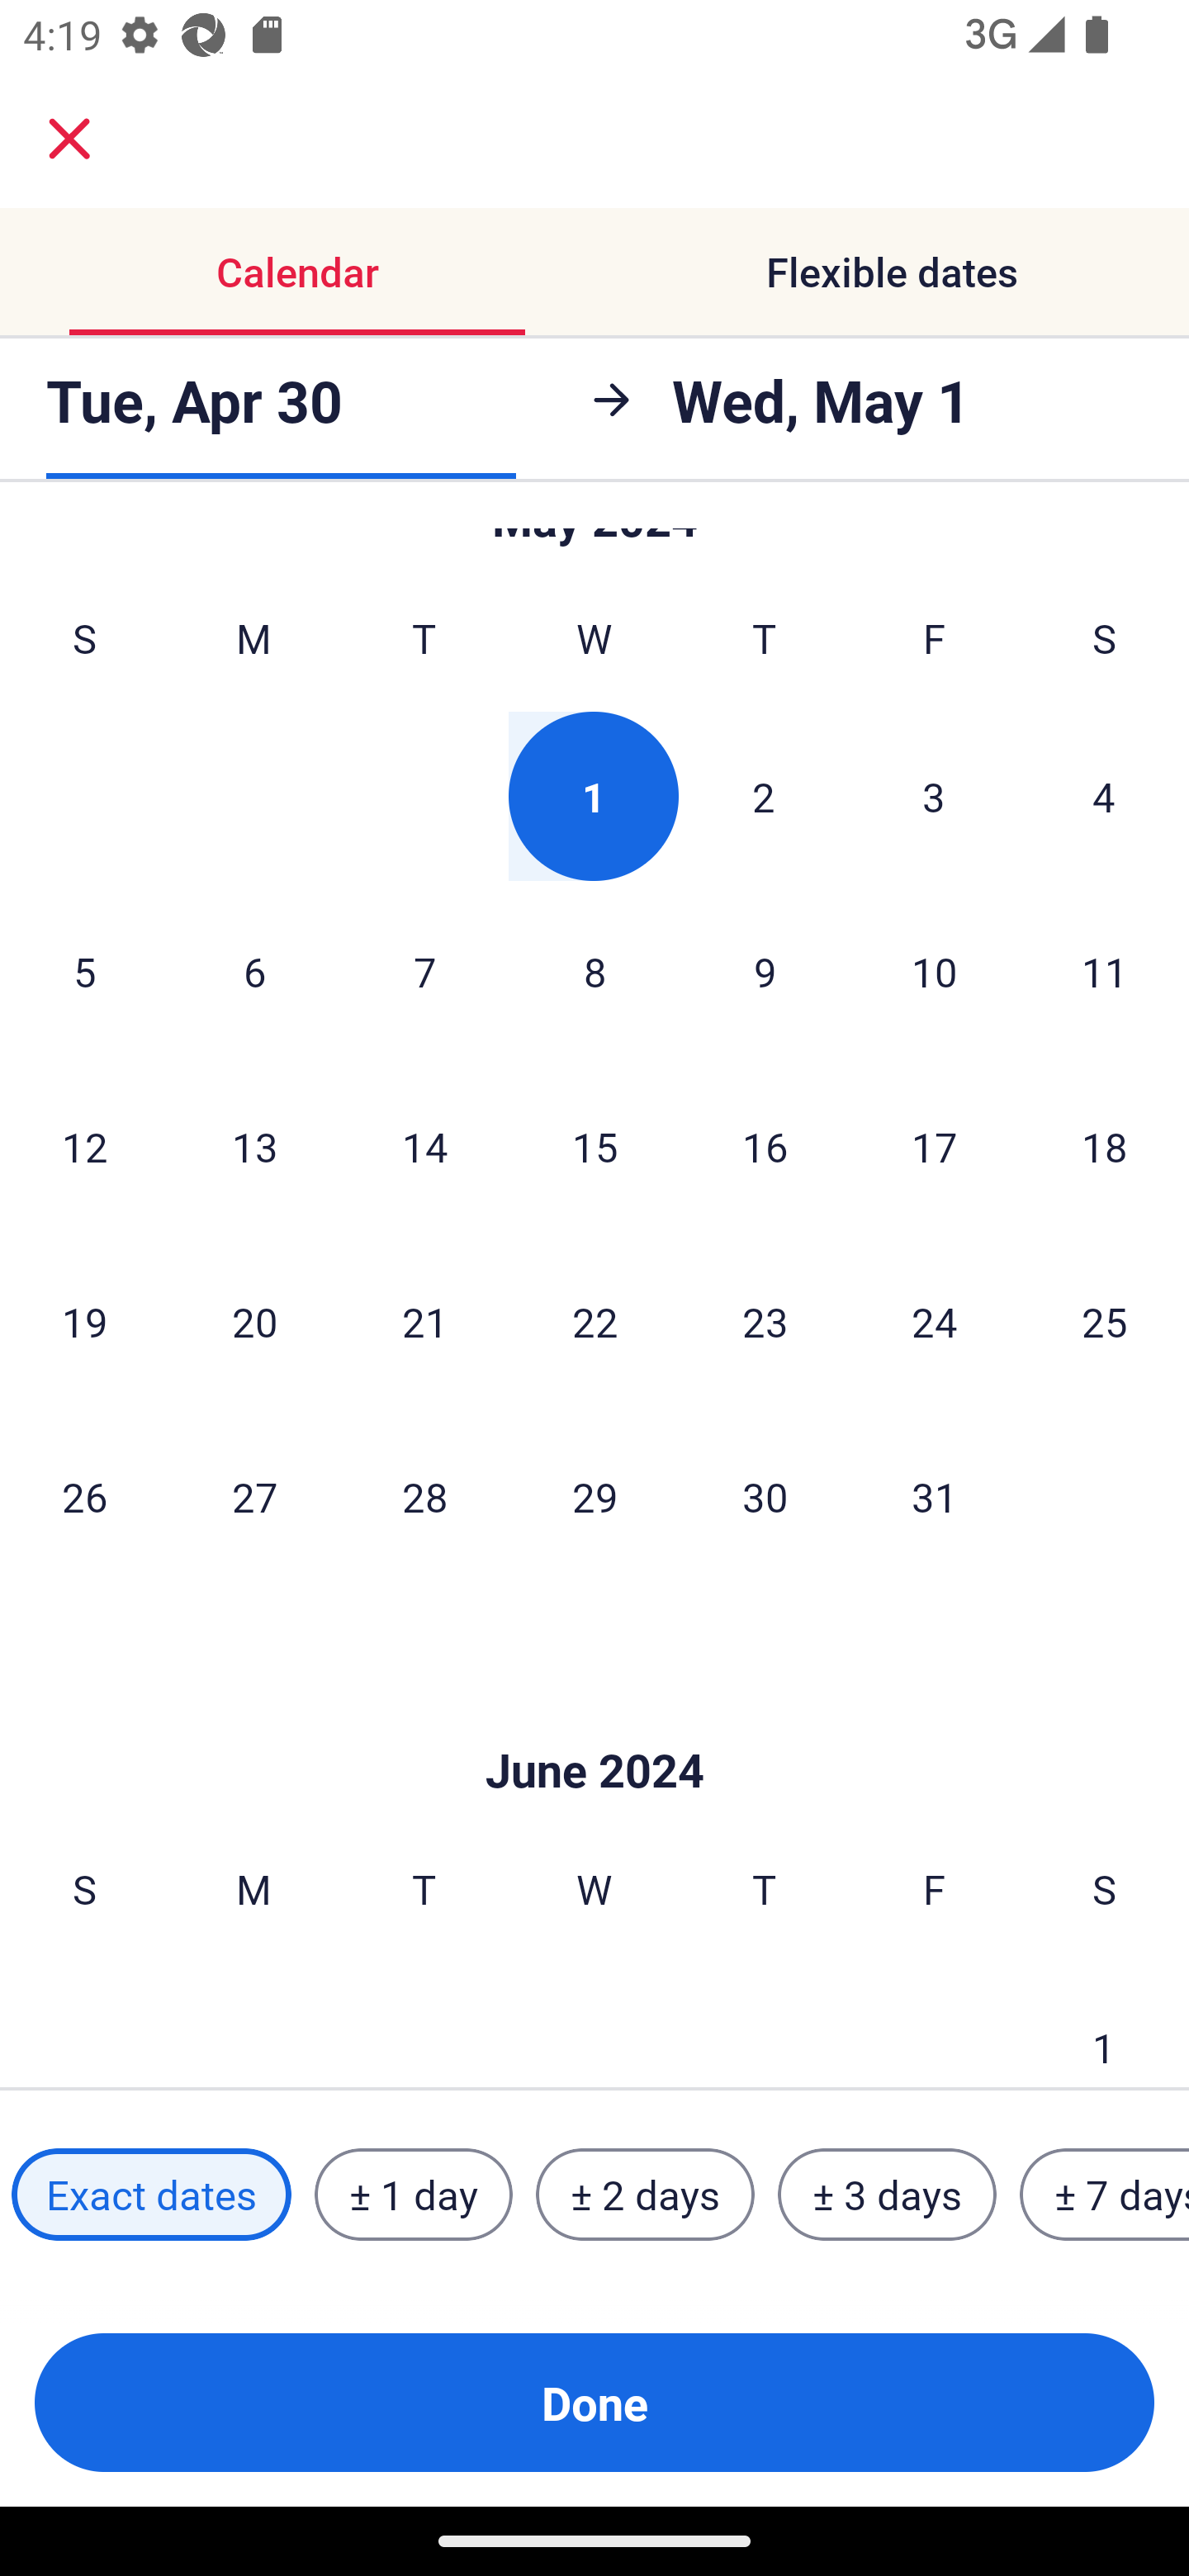 The height and width of the screenshot is (2576, 1189). What do you see at coordinates (413, 2195) in the screenshot?
I see `± 1 day` at bounding box center [413, 2195].